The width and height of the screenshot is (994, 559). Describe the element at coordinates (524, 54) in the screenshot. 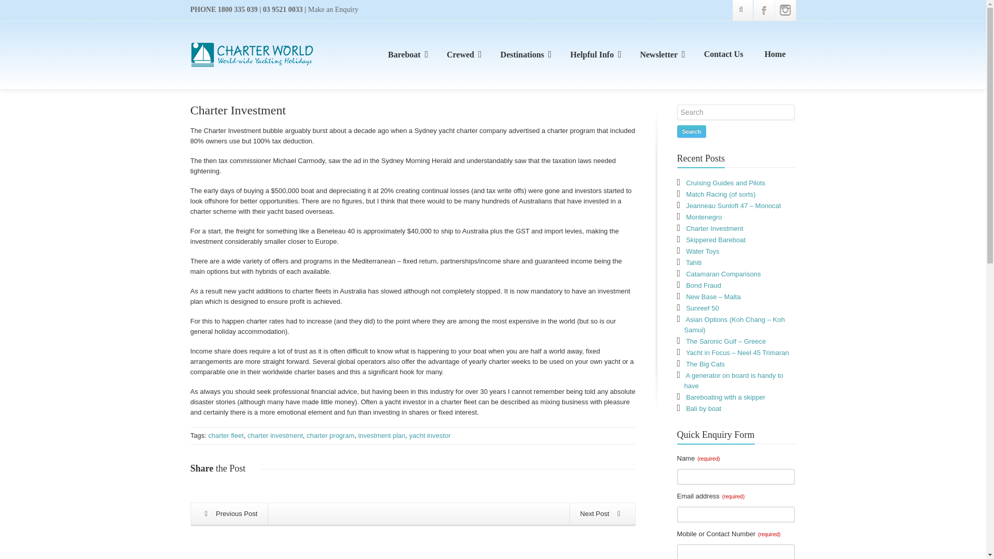

I see `Destinations` at that location.